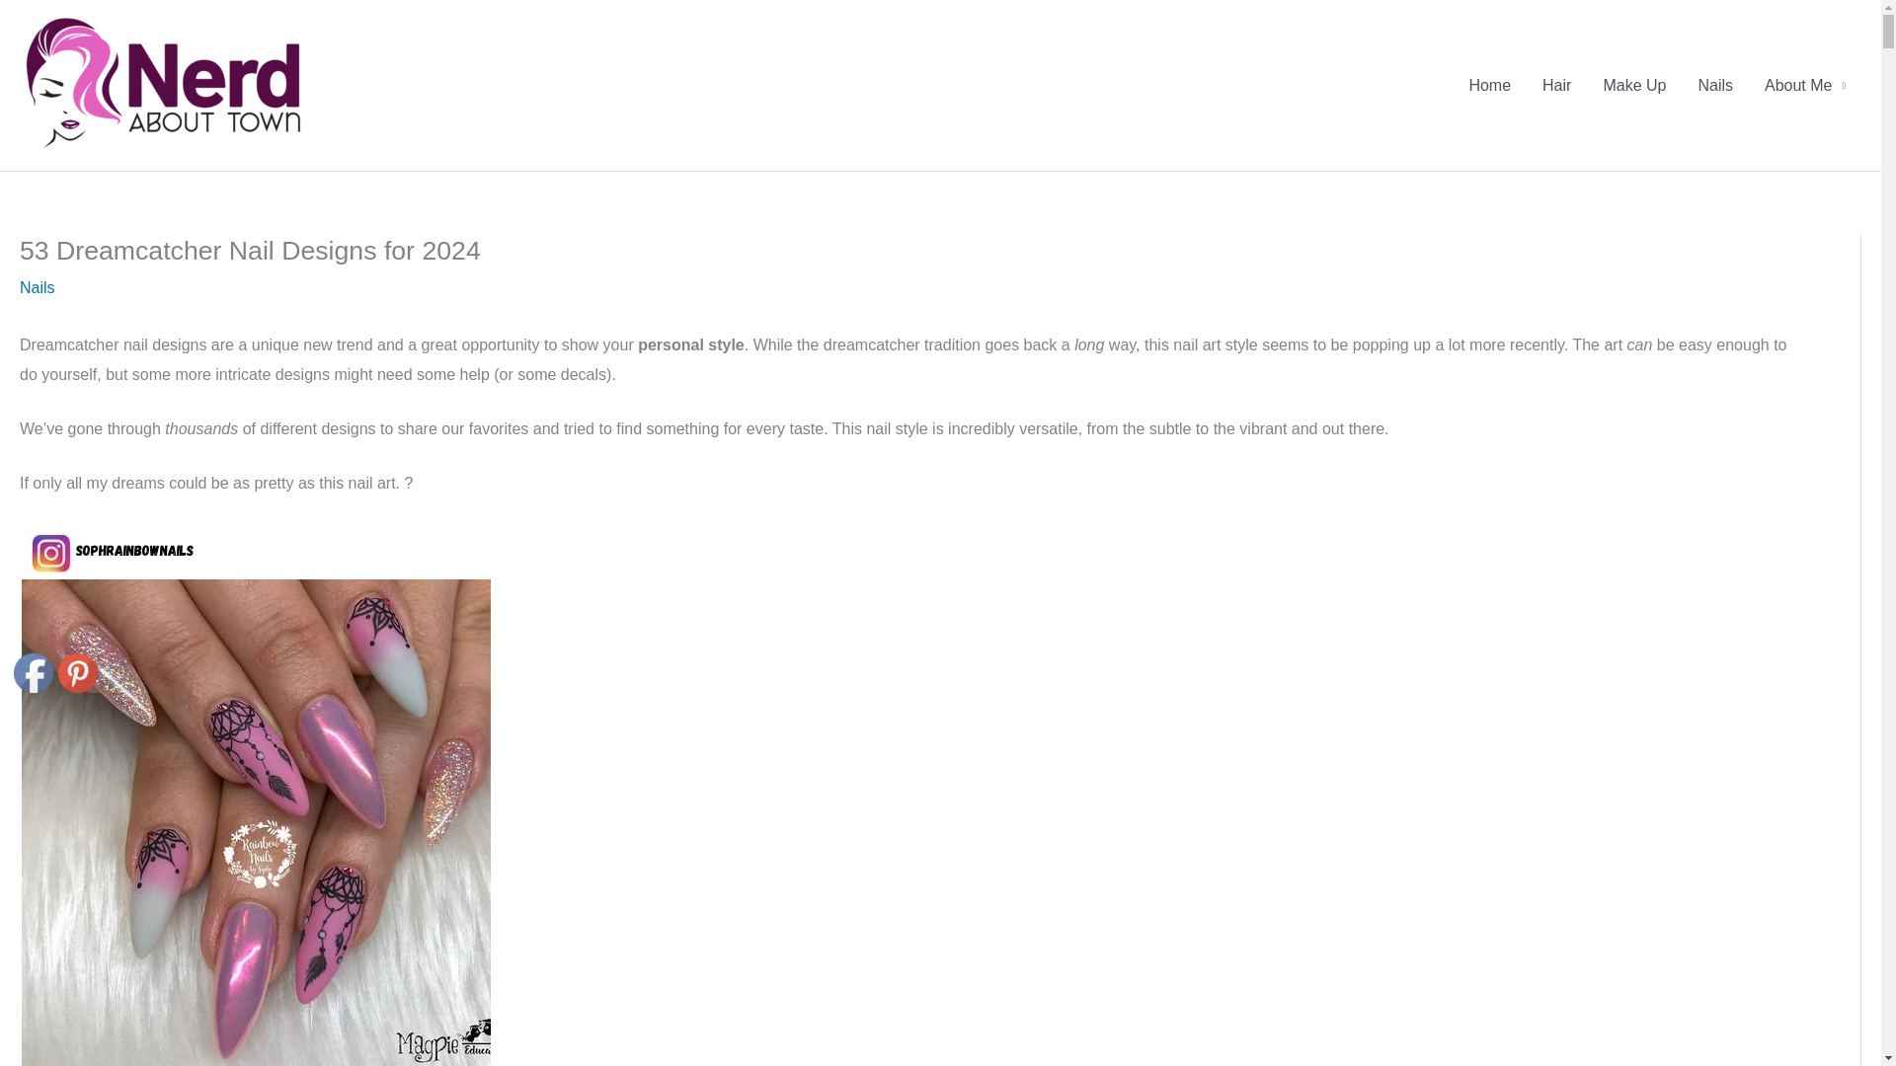 Image resolution: width=1896 pixels, height=1066 pixels. I want to click on Nails, so click(37, 287).